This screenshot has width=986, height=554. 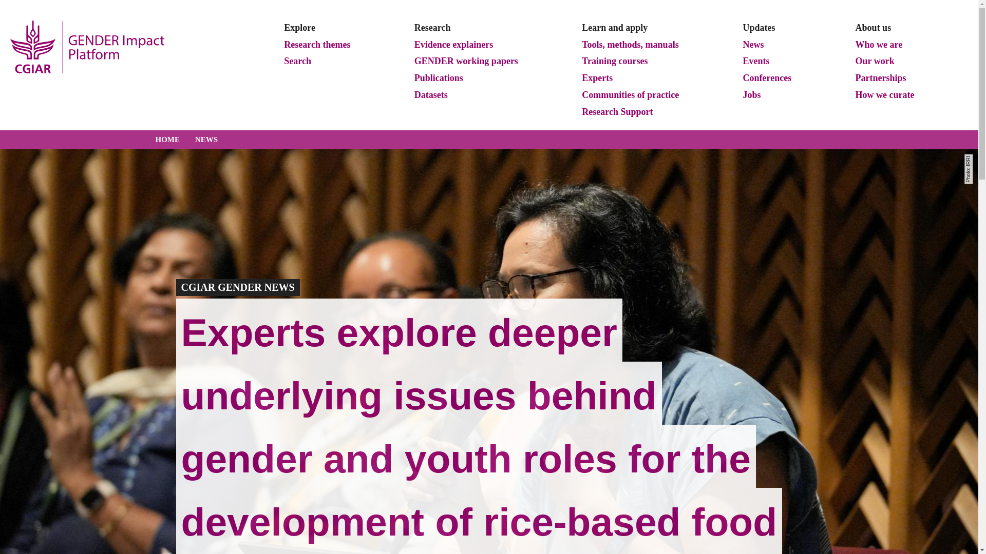 What do you see at coordinates (880, 78) in the screenshot?
I see `Partnerships` at bounding box center [880, 78].